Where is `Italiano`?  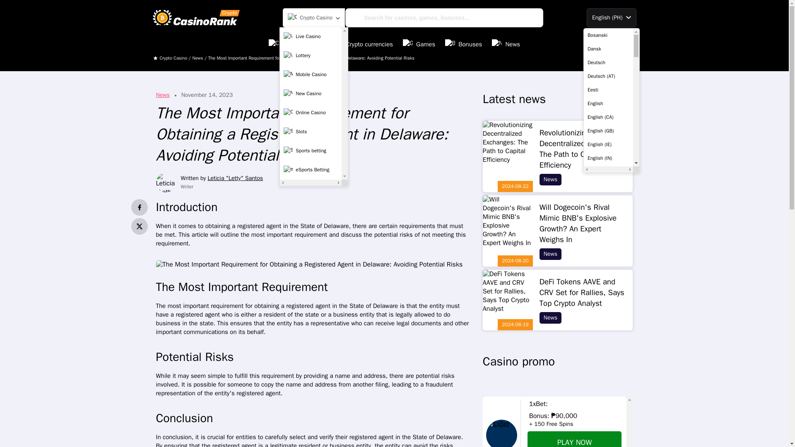
Italiano is located at coordinates (608, 390).